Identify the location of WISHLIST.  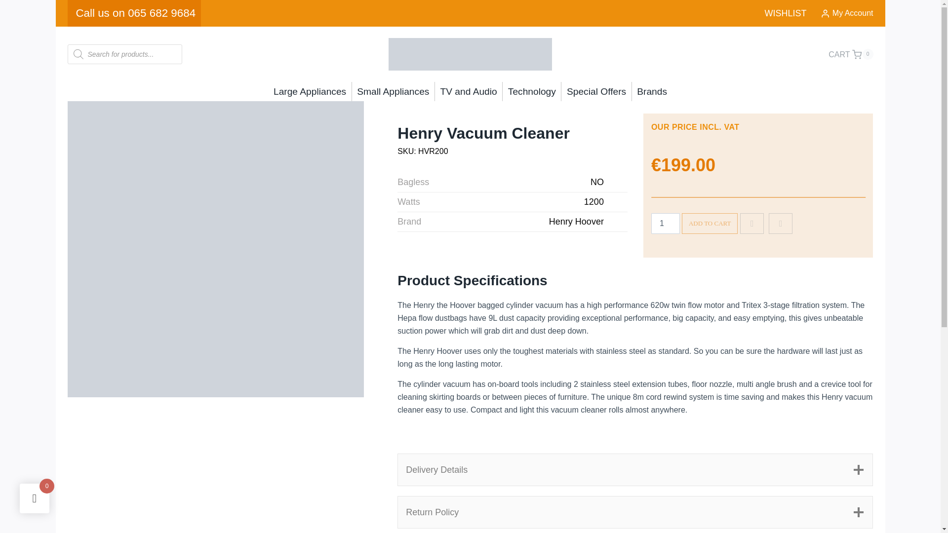
(785, 13).